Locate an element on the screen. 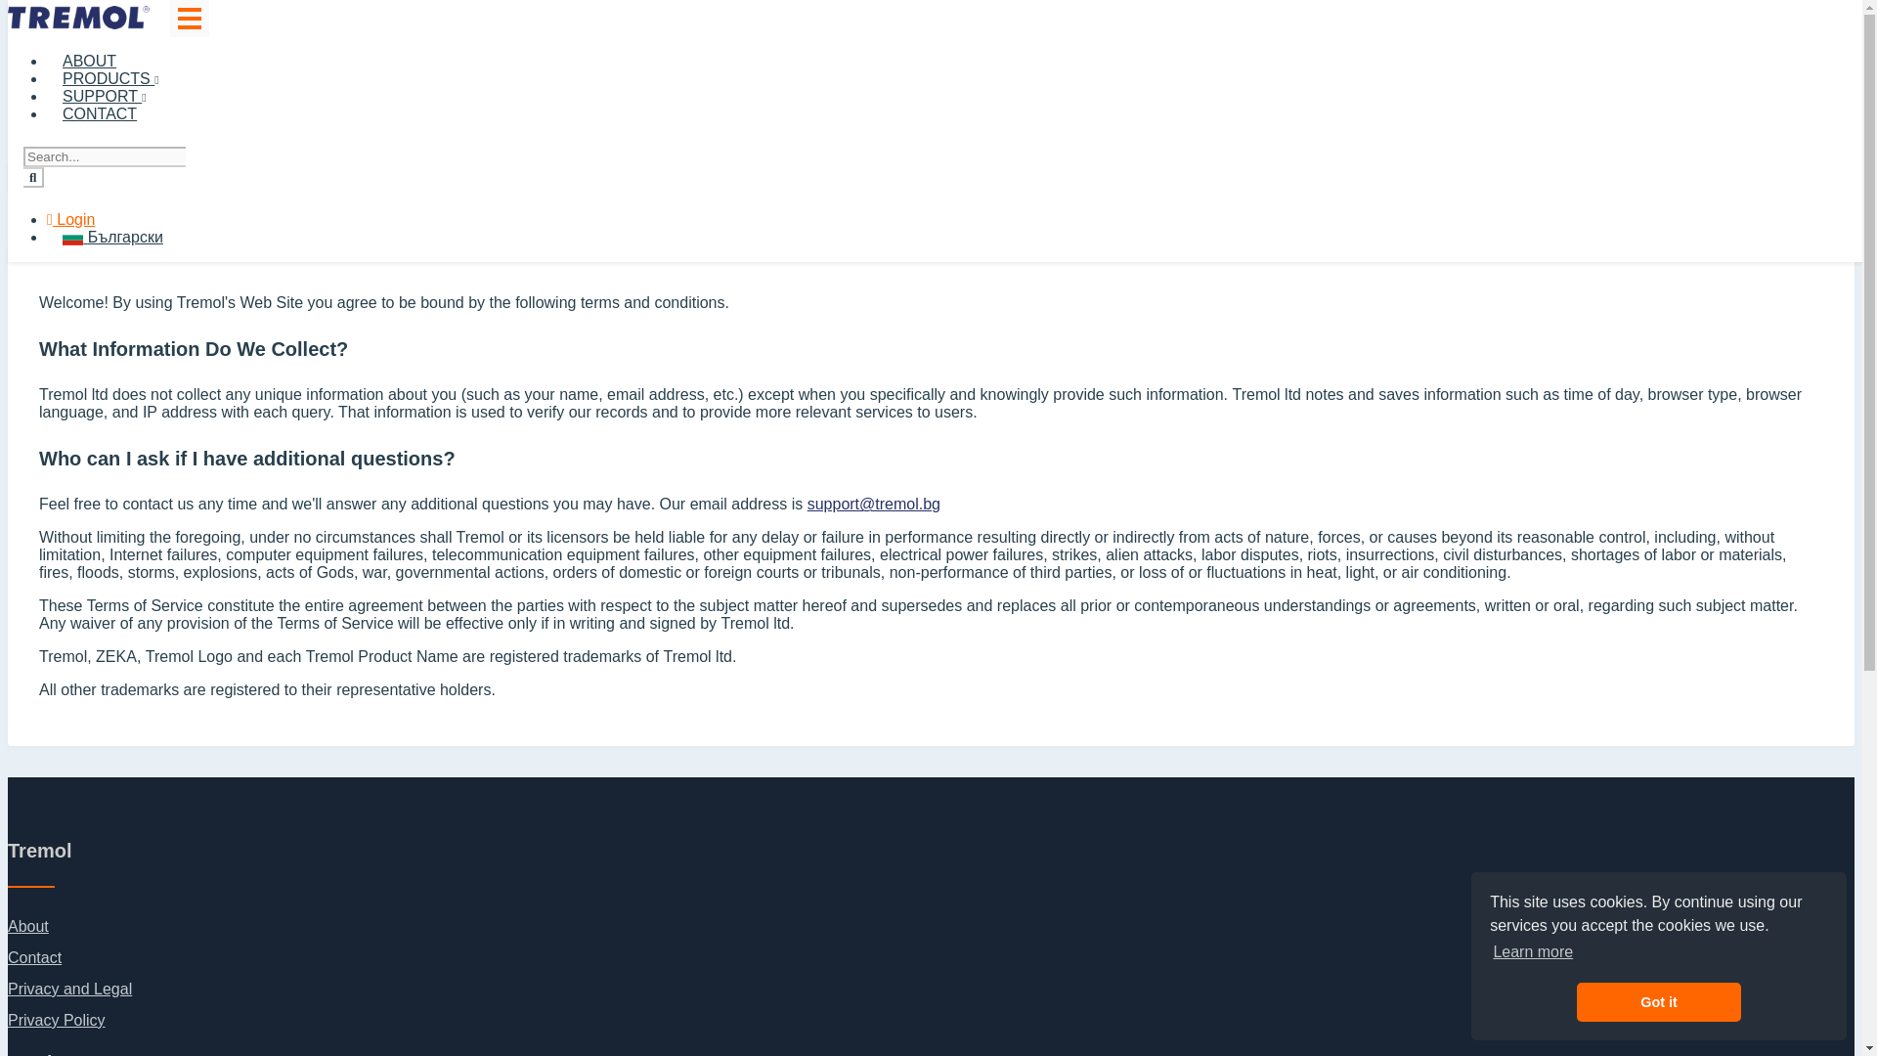  SUPPORT is located at coordinates (104, 96).